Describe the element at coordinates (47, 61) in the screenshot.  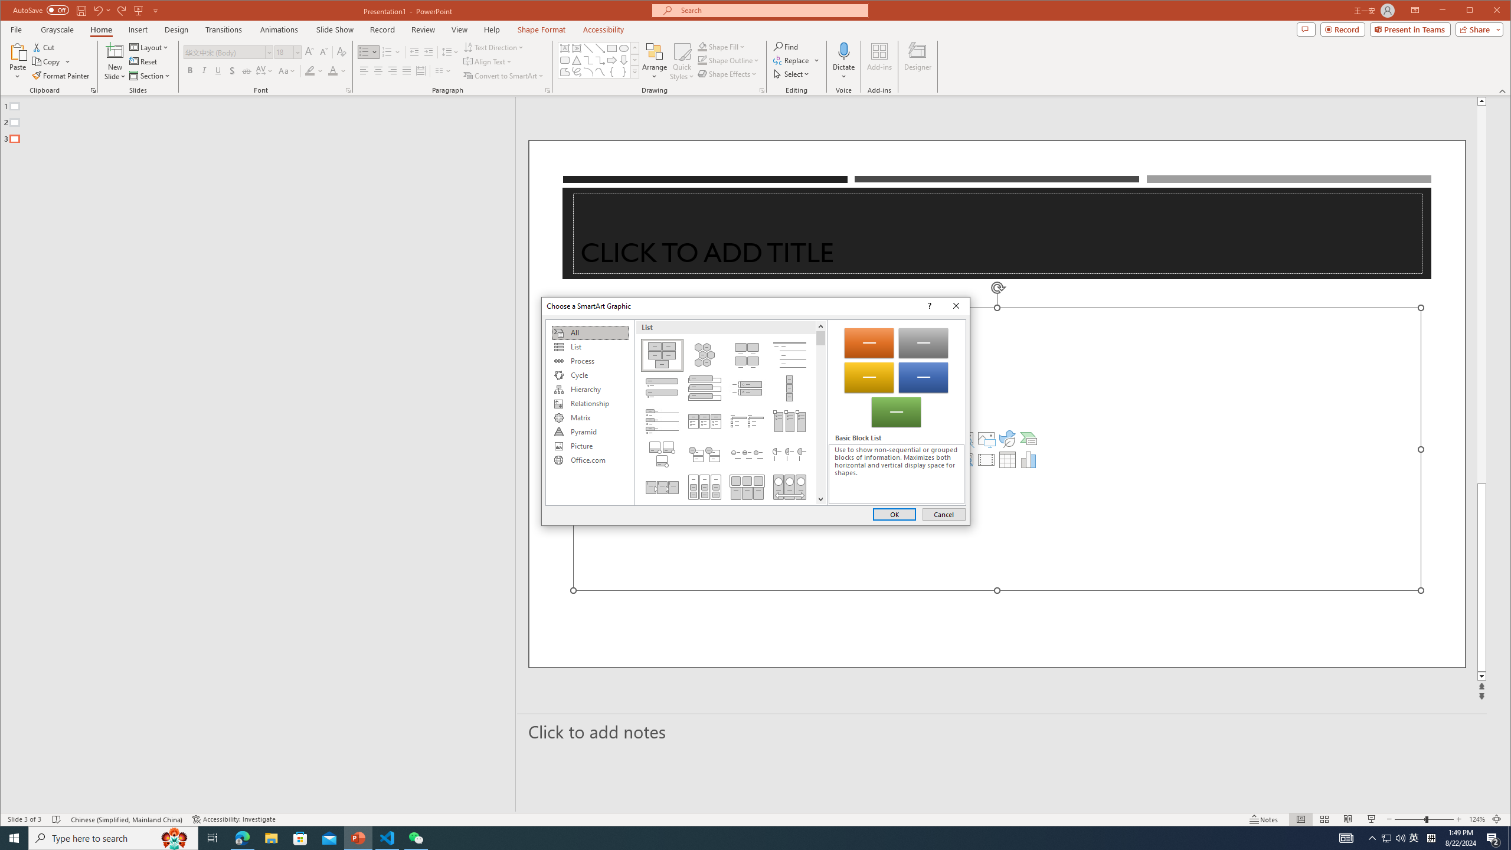
I see `Copy` at that location.